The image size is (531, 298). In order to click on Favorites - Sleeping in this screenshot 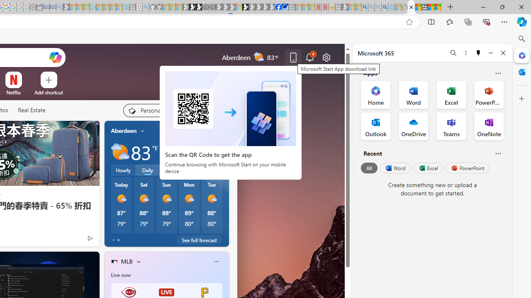, I will do `click(404, 7)`.